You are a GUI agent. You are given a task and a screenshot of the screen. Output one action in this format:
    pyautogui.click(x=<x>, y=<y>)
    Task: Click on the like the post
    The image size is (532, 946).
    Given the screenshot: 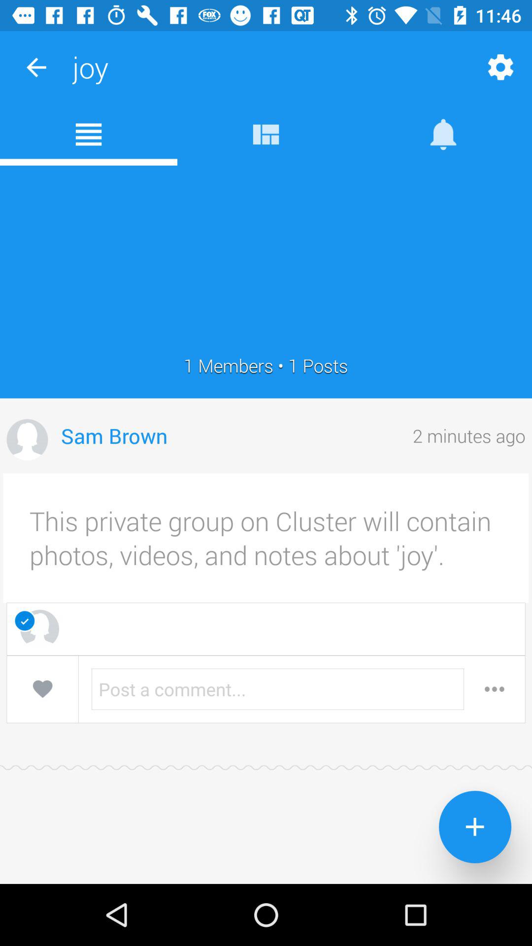 What is the action you would take?
    pyautogui.click(x=42, y=689)
    